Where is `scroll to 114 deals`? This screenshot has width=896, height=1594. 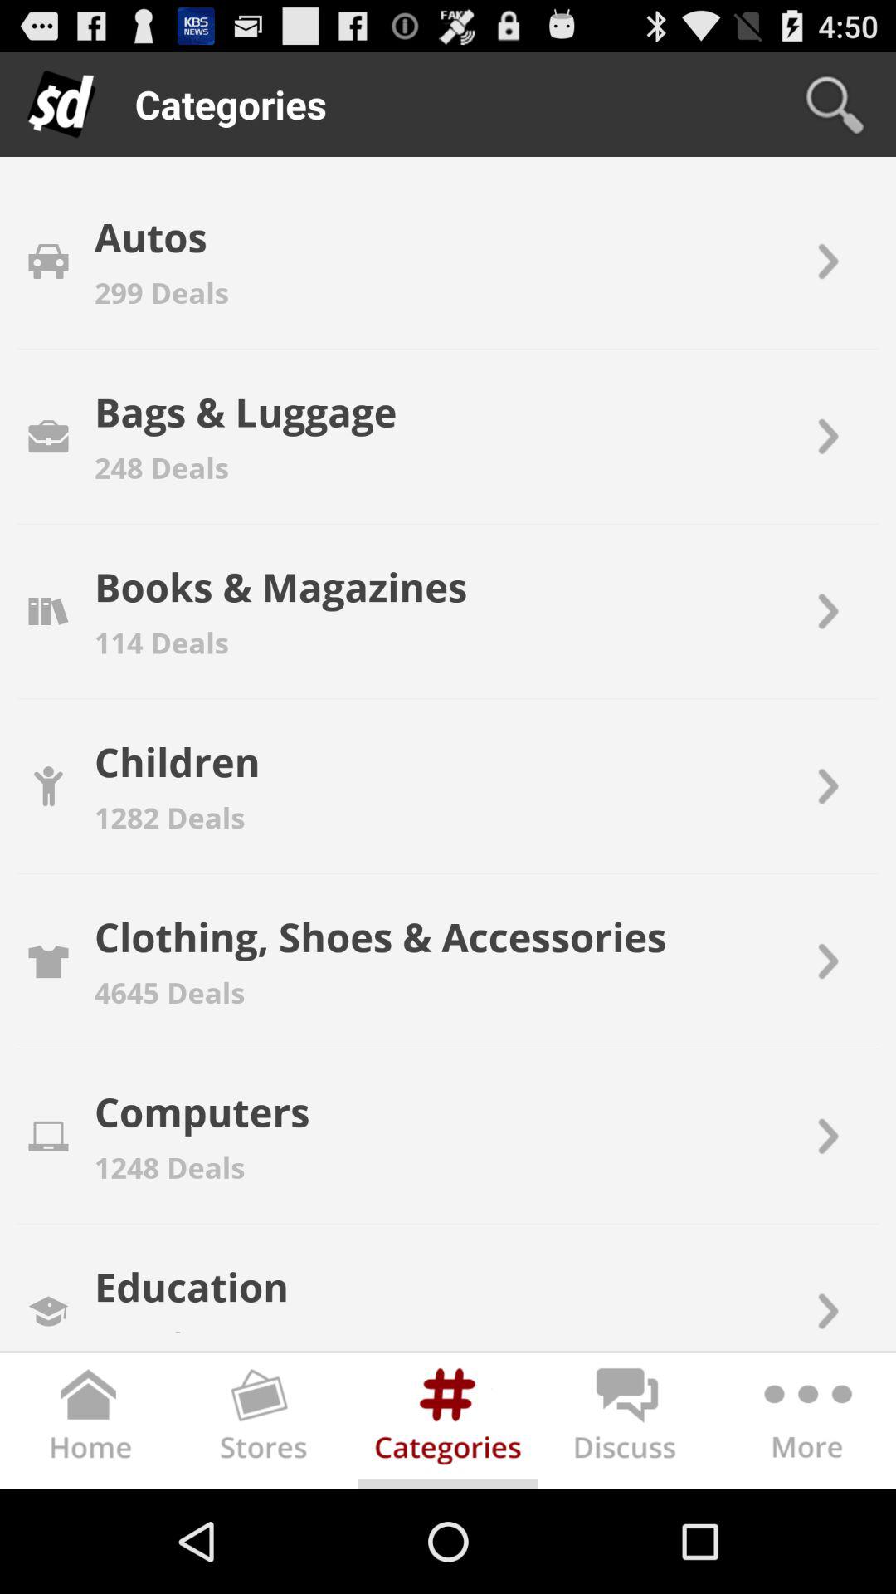
scroll to 114 deals is located at coordinates (161, 643).